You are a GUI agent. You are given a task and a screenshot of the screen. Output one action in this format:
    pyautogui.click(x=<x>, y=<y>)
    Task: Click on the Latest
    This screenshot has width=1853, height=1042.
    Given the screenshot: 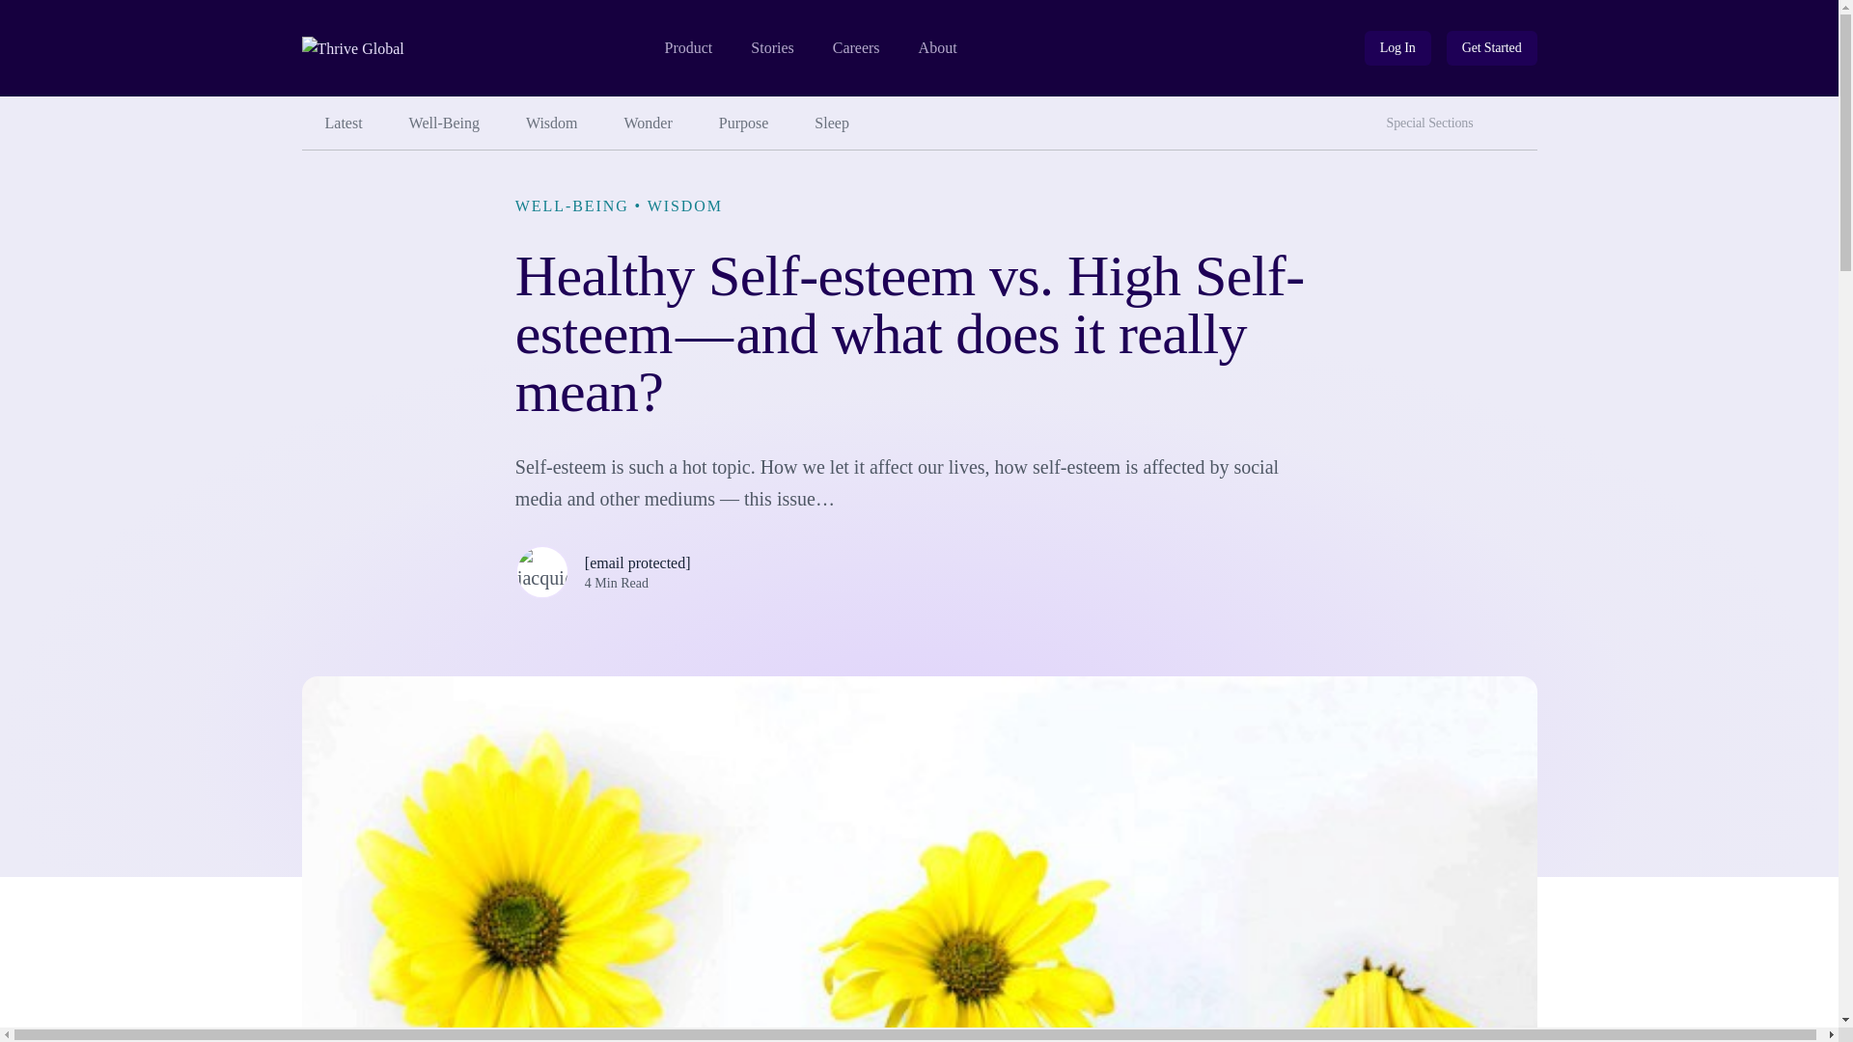 What is the action you would take?
    pyautogui.click(x=343, y=123)
    